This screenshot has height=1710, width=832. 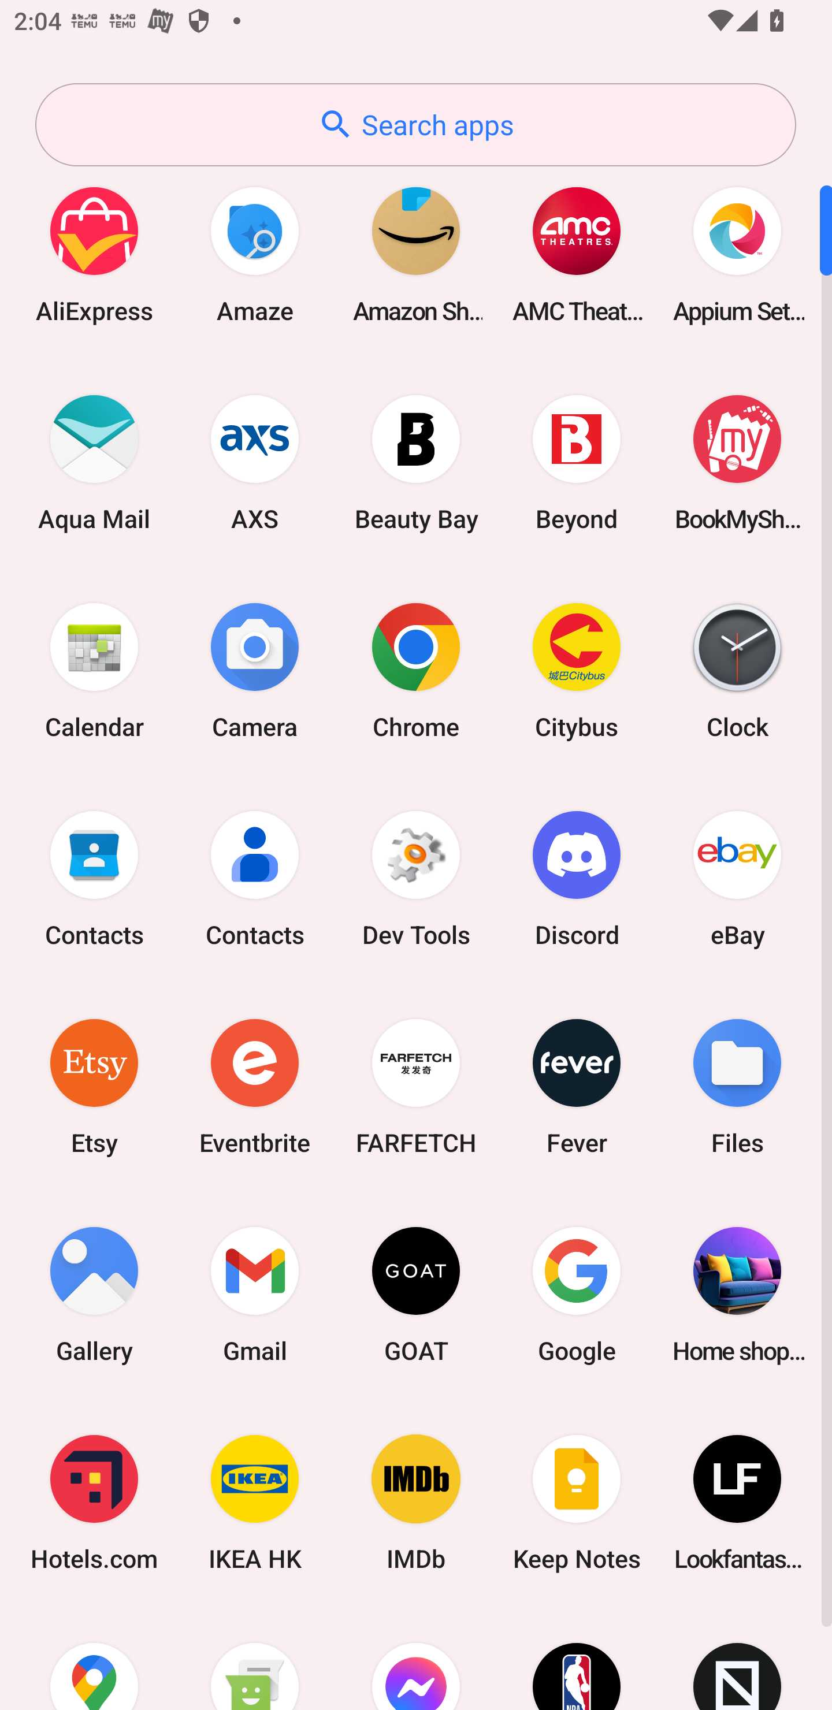 What do you see at coordinates (577, 462) in the screenshot?
I see `Beyond` at bounding box center [577, 462].